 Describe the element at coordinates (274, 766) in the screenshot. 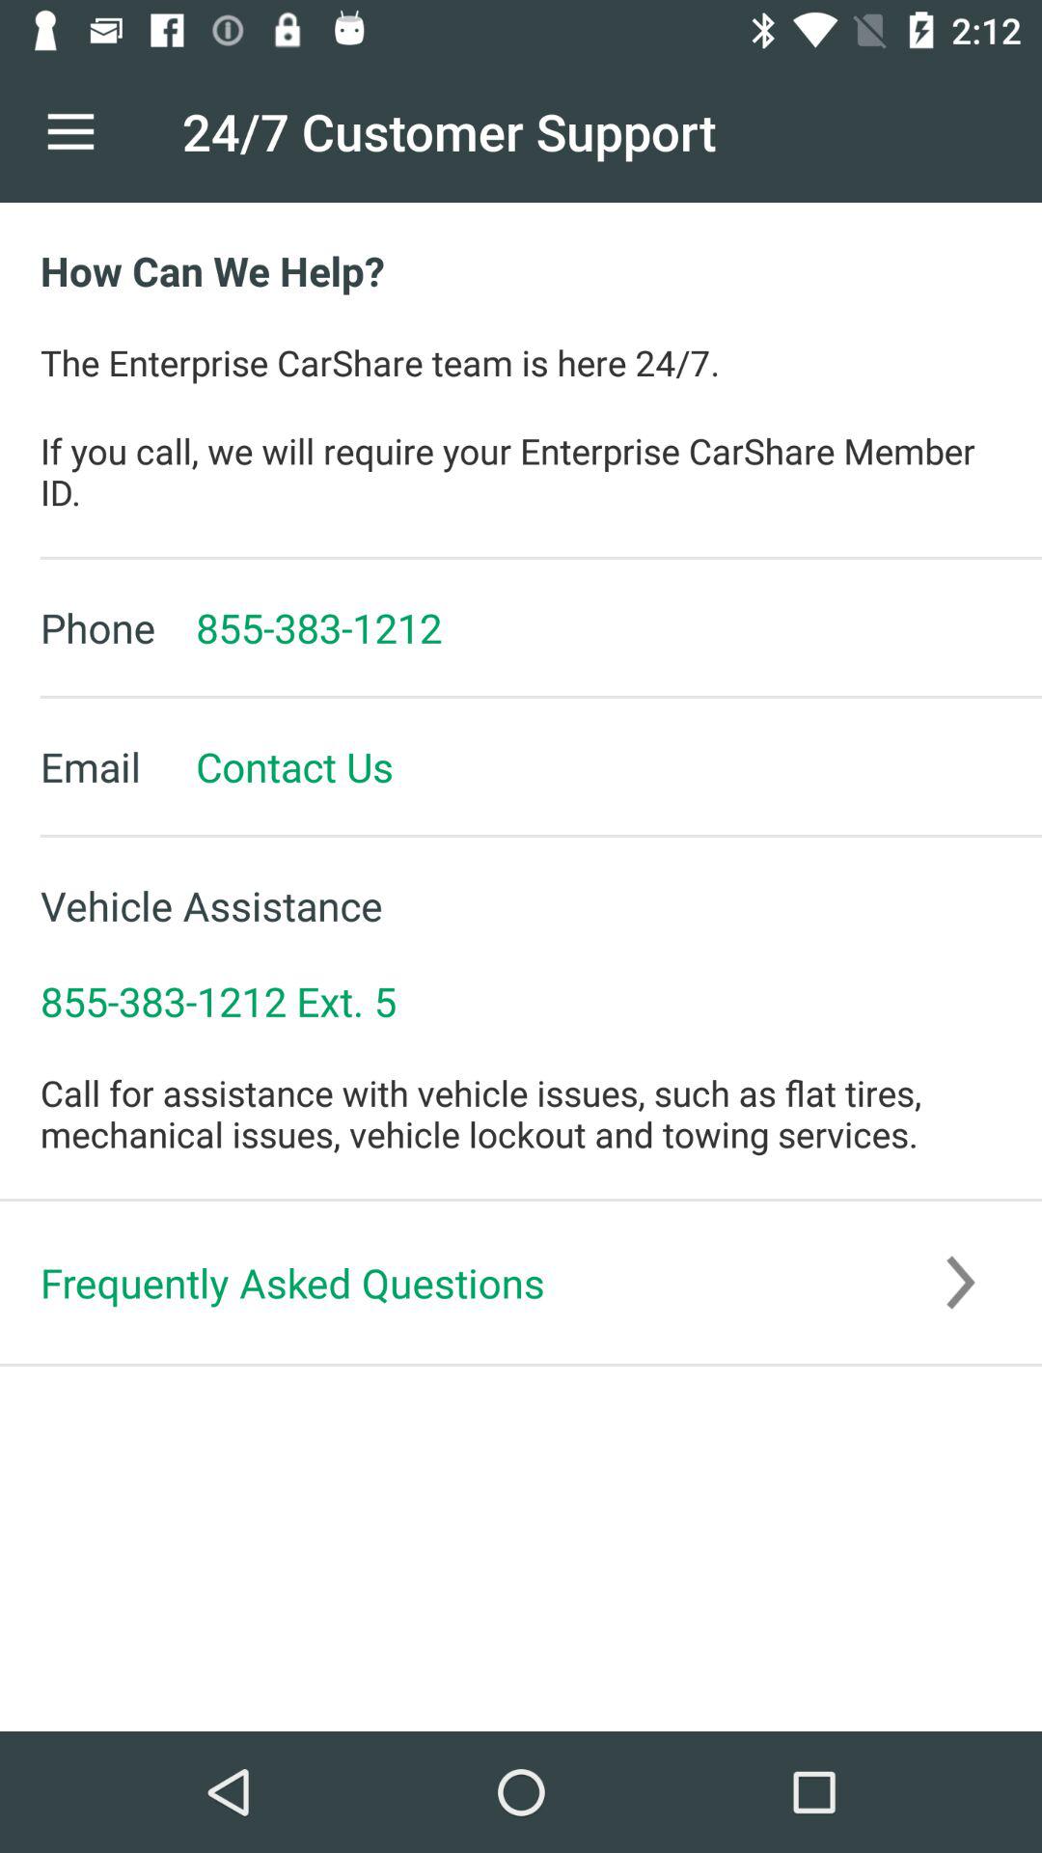

I see `turn off item to the right of the email icon` at that location.